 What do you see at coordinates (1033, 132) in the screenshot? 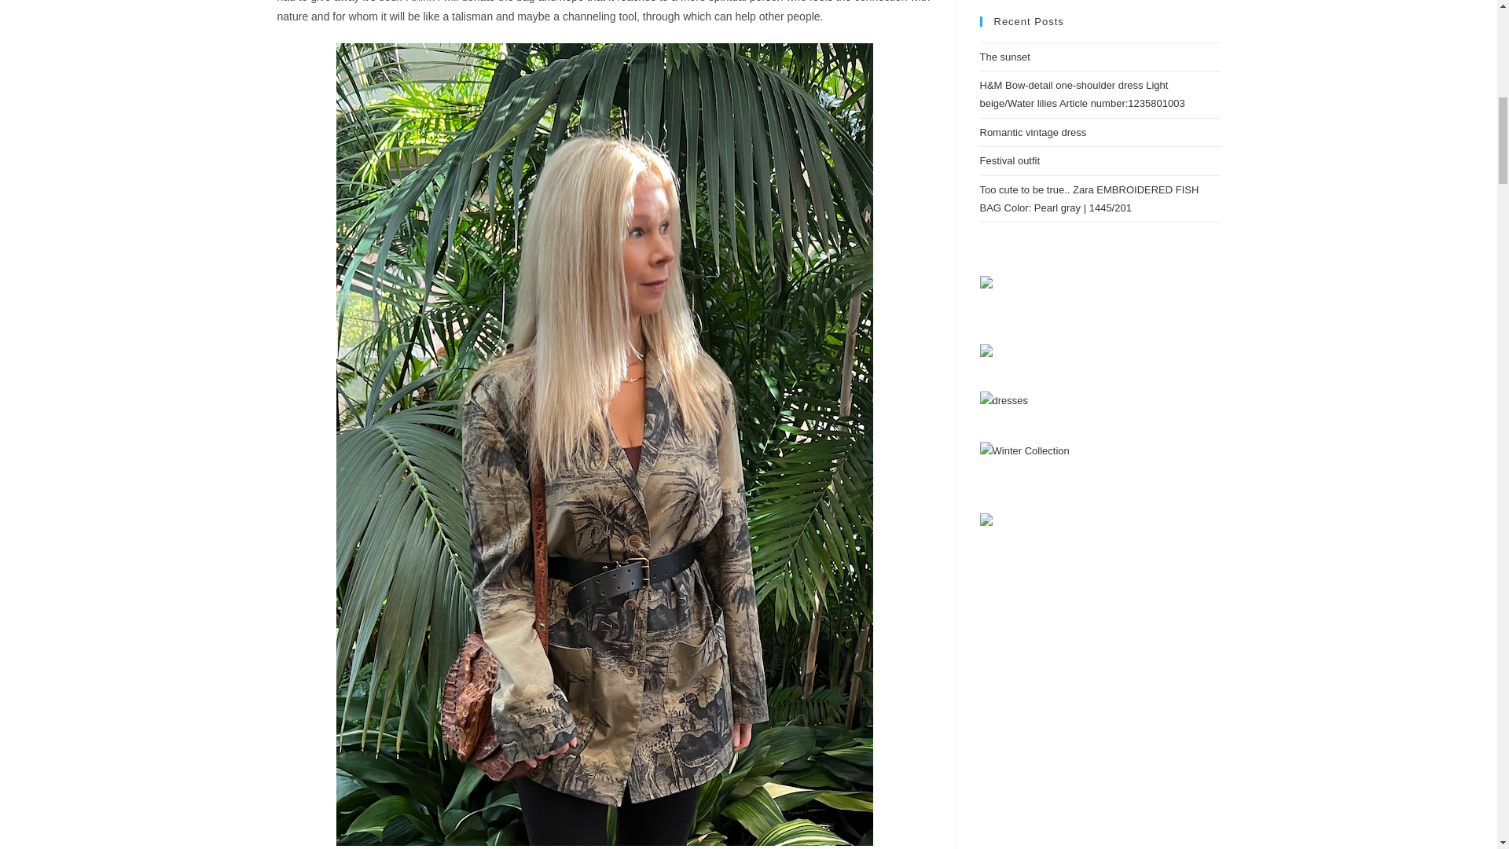
I see `Romantic vintage dress` at bounding box center [1033, 132].